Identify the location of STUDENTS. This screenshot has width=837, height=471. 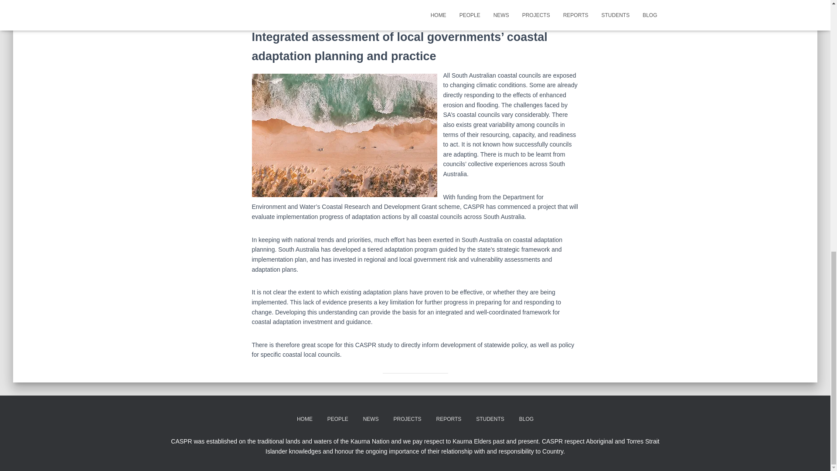
(490, 420).